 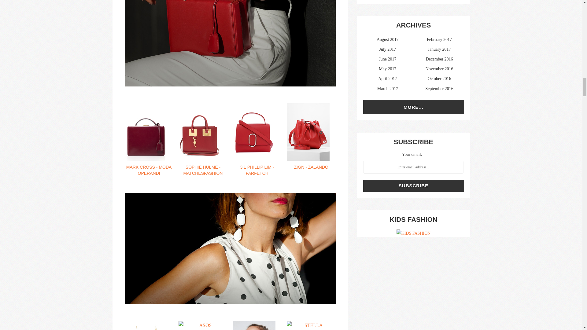 What do you see at coordinates (203, 325) in the screenshot?
I see `ASOS` at bounding box center [203, 325].